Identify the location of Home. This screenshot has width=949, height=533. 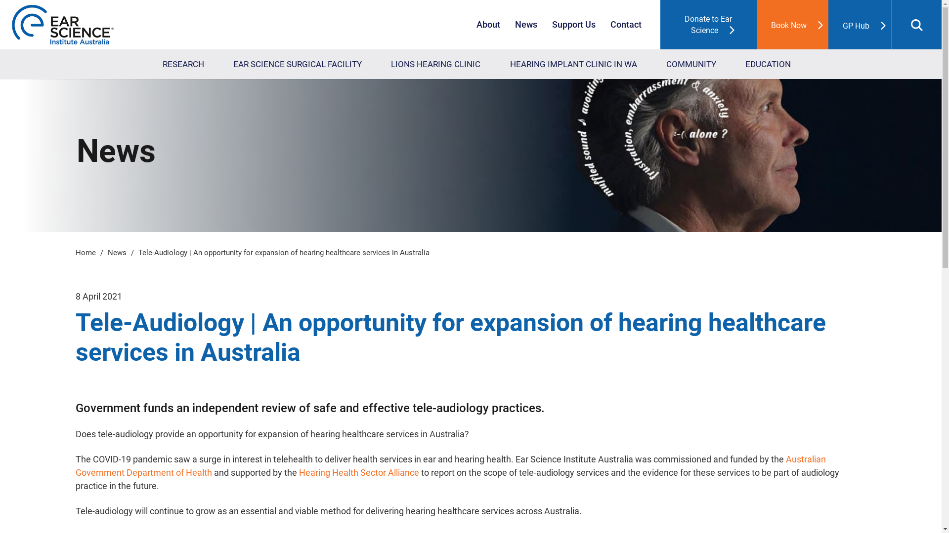
(85, 253).